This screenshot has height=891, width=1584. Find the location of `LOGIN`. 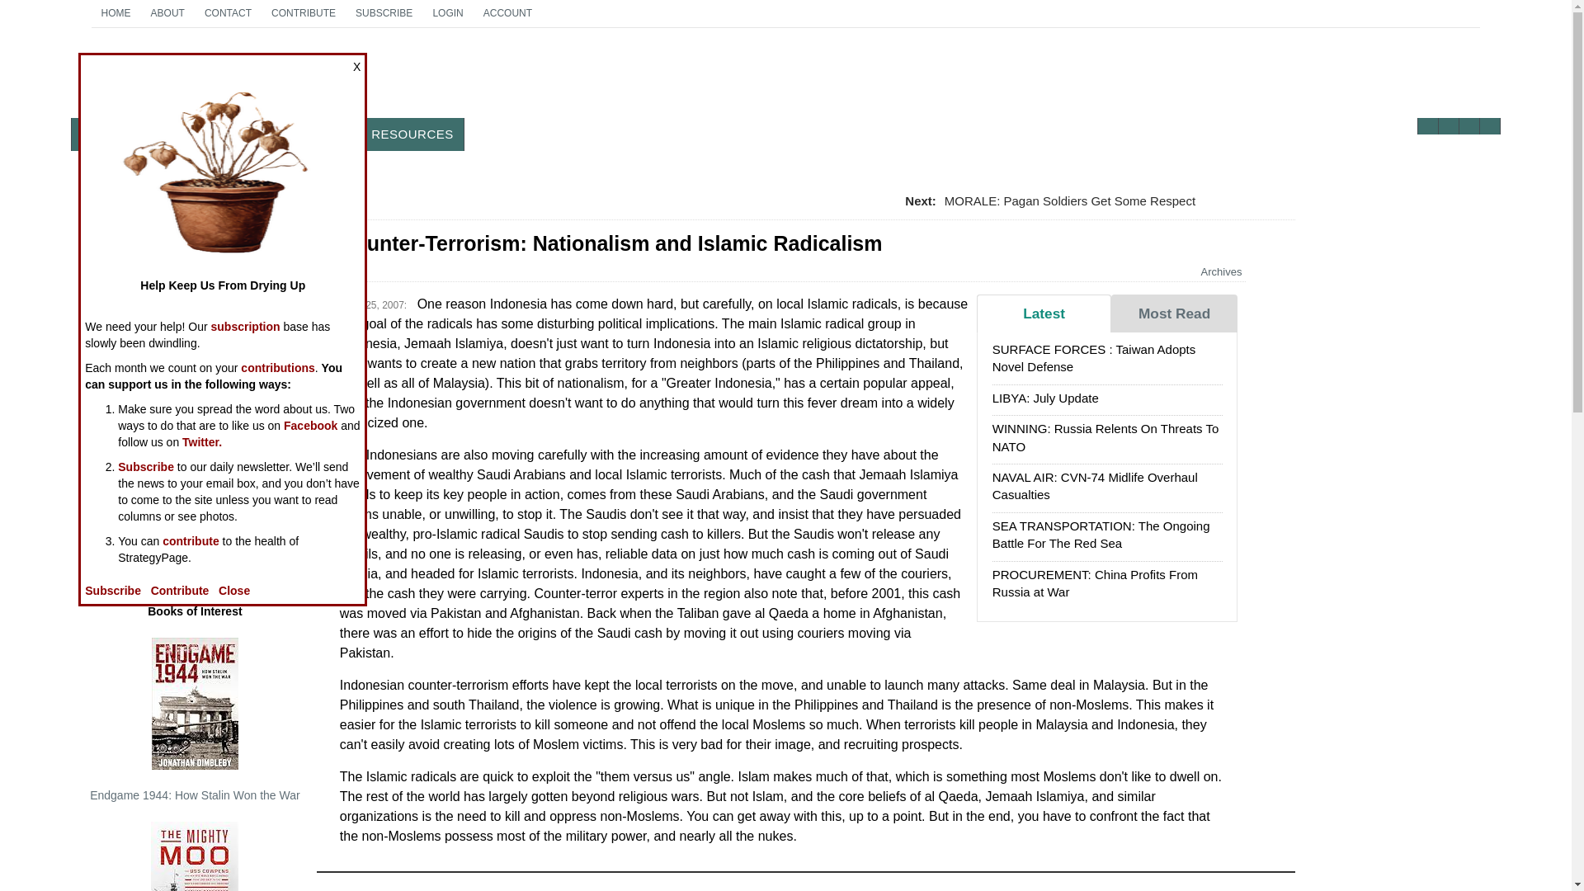

LOGIN is located at coordinates (198, 79).